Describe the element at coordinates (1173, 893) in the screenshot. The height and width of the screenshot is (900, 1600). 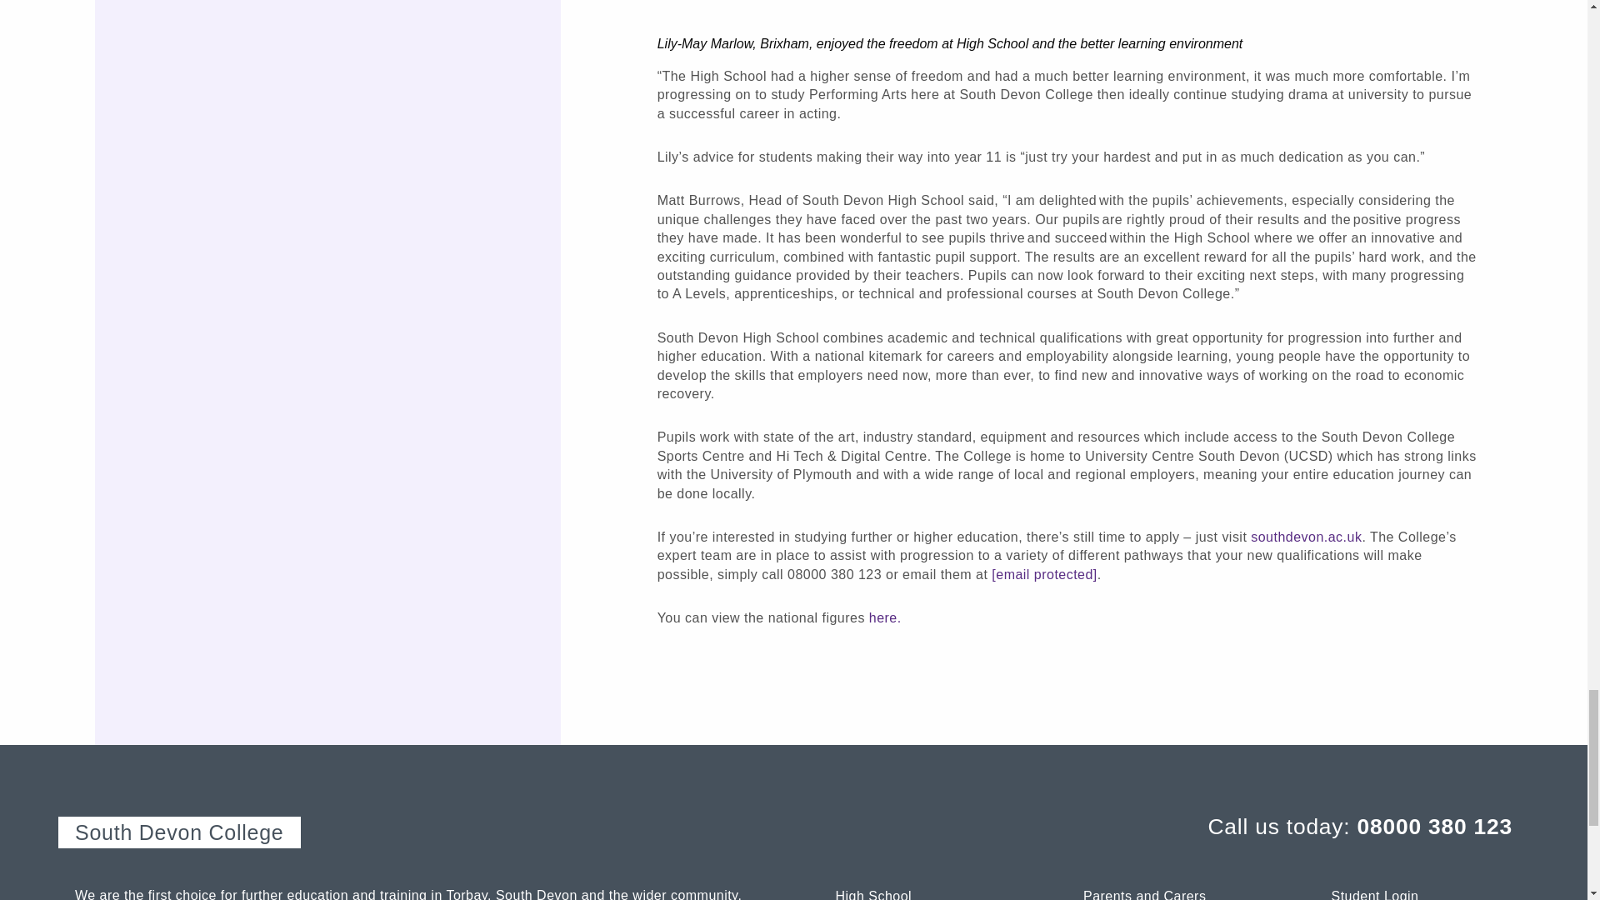
I see `Parents and Carers` at that location.